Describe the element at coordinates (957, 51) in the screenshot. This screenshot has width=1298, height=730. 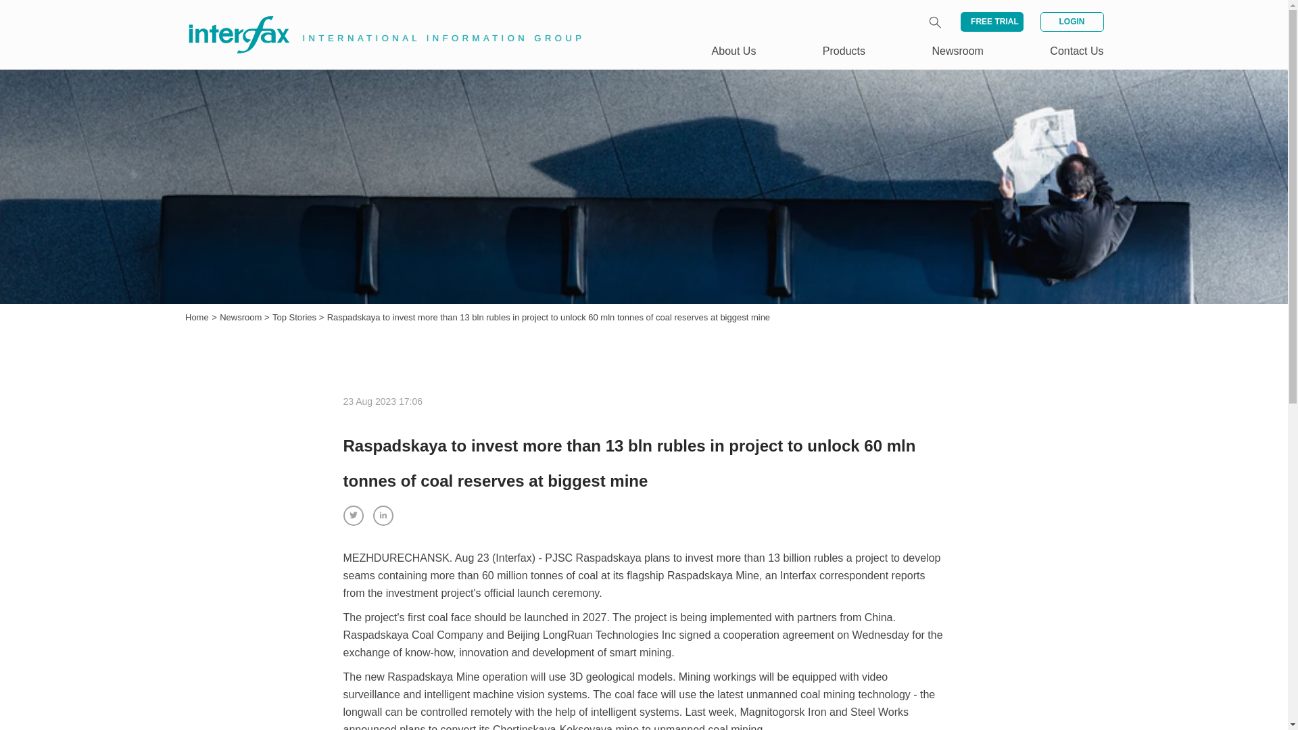
I see `Newsroom` at that location.